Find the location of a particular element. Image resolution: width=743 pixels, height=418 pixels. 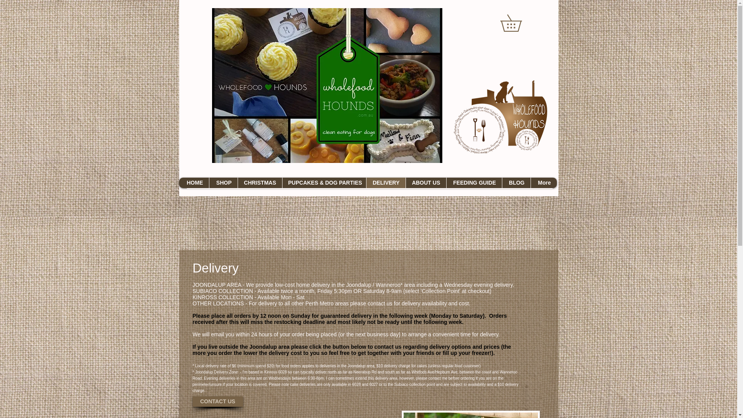

SHOP is located at coordinates (223, 183).